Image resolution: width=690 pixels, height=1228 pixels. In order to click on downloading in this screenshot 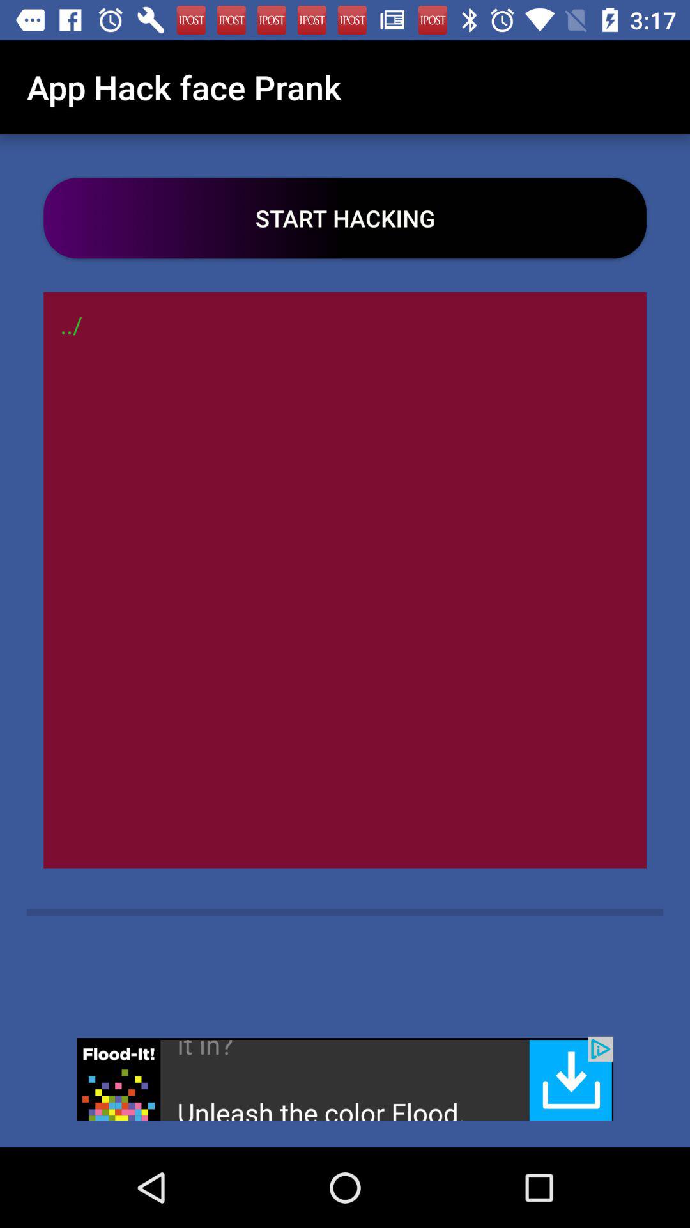, I will do `click(345, 1078)`.